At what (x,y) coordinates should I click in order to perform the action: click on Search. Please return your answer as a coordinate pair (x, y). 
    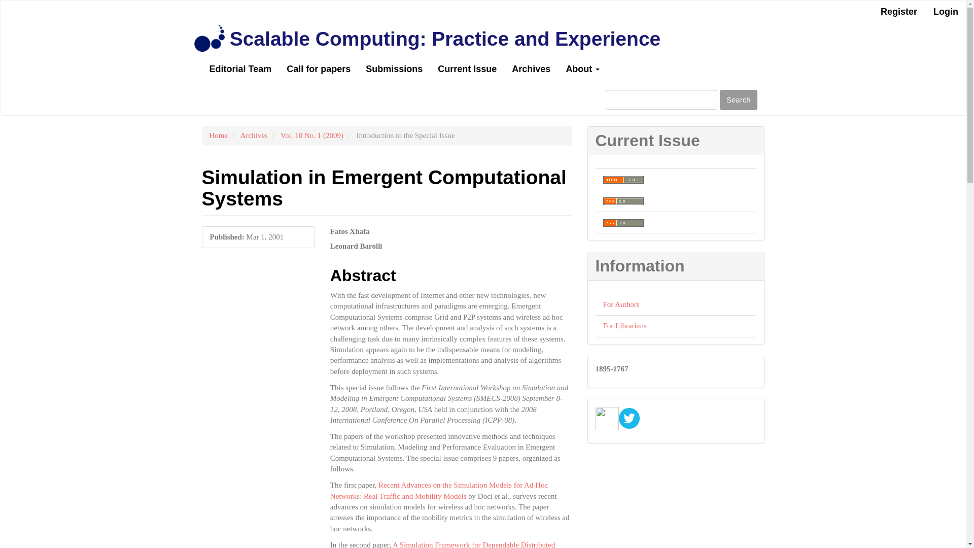
    Looking at the image, I should click on (739, 99).